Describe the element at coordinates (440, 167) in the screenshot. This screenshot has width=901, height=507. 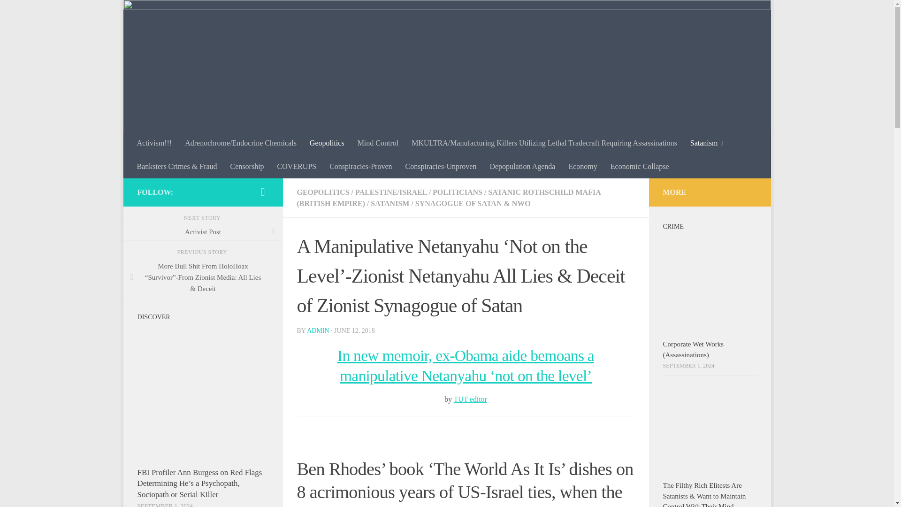
I see `Conspiracies-Unproven` at that location.